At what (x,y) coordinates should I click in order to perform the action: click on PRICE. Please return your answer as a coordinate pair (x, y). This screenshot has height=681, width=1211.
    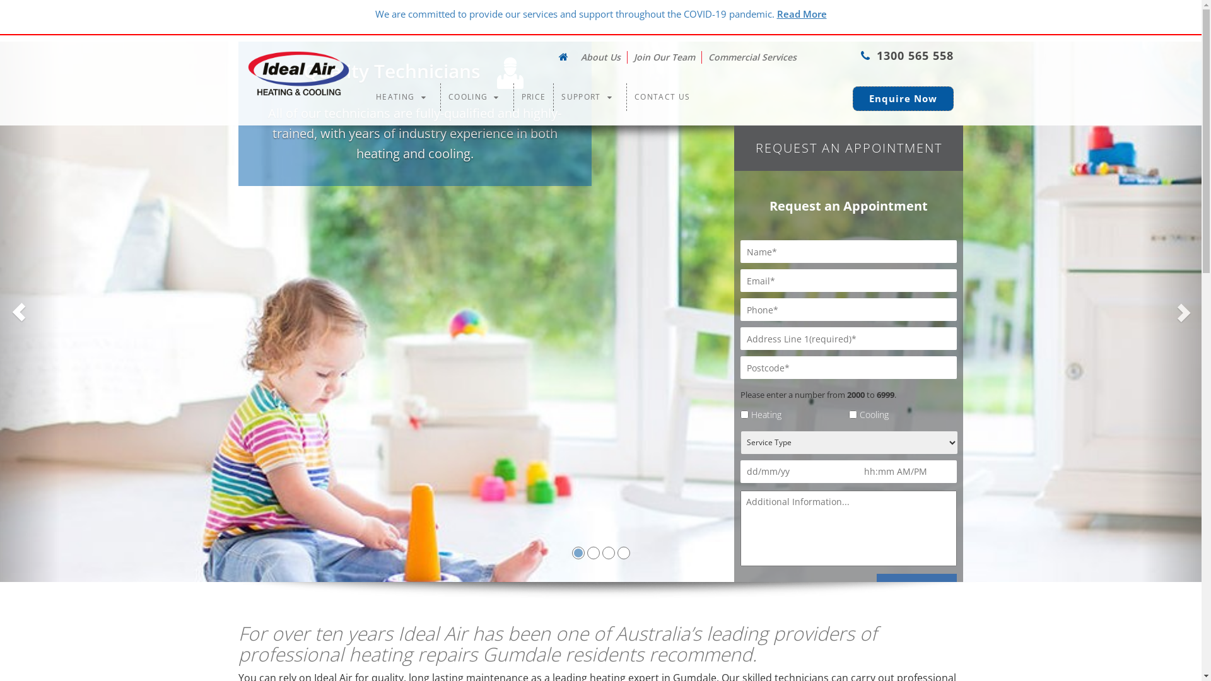
    Looking at the image, I should click on (534, 97).